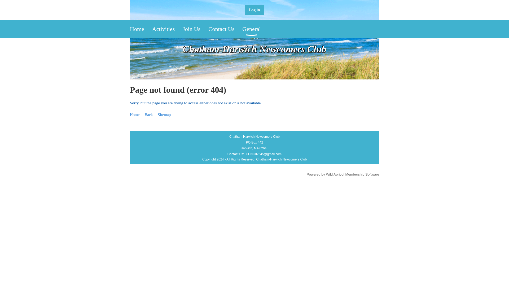 This screenshot has height=286, width=509. I want to click on Back, so click(148, 114).